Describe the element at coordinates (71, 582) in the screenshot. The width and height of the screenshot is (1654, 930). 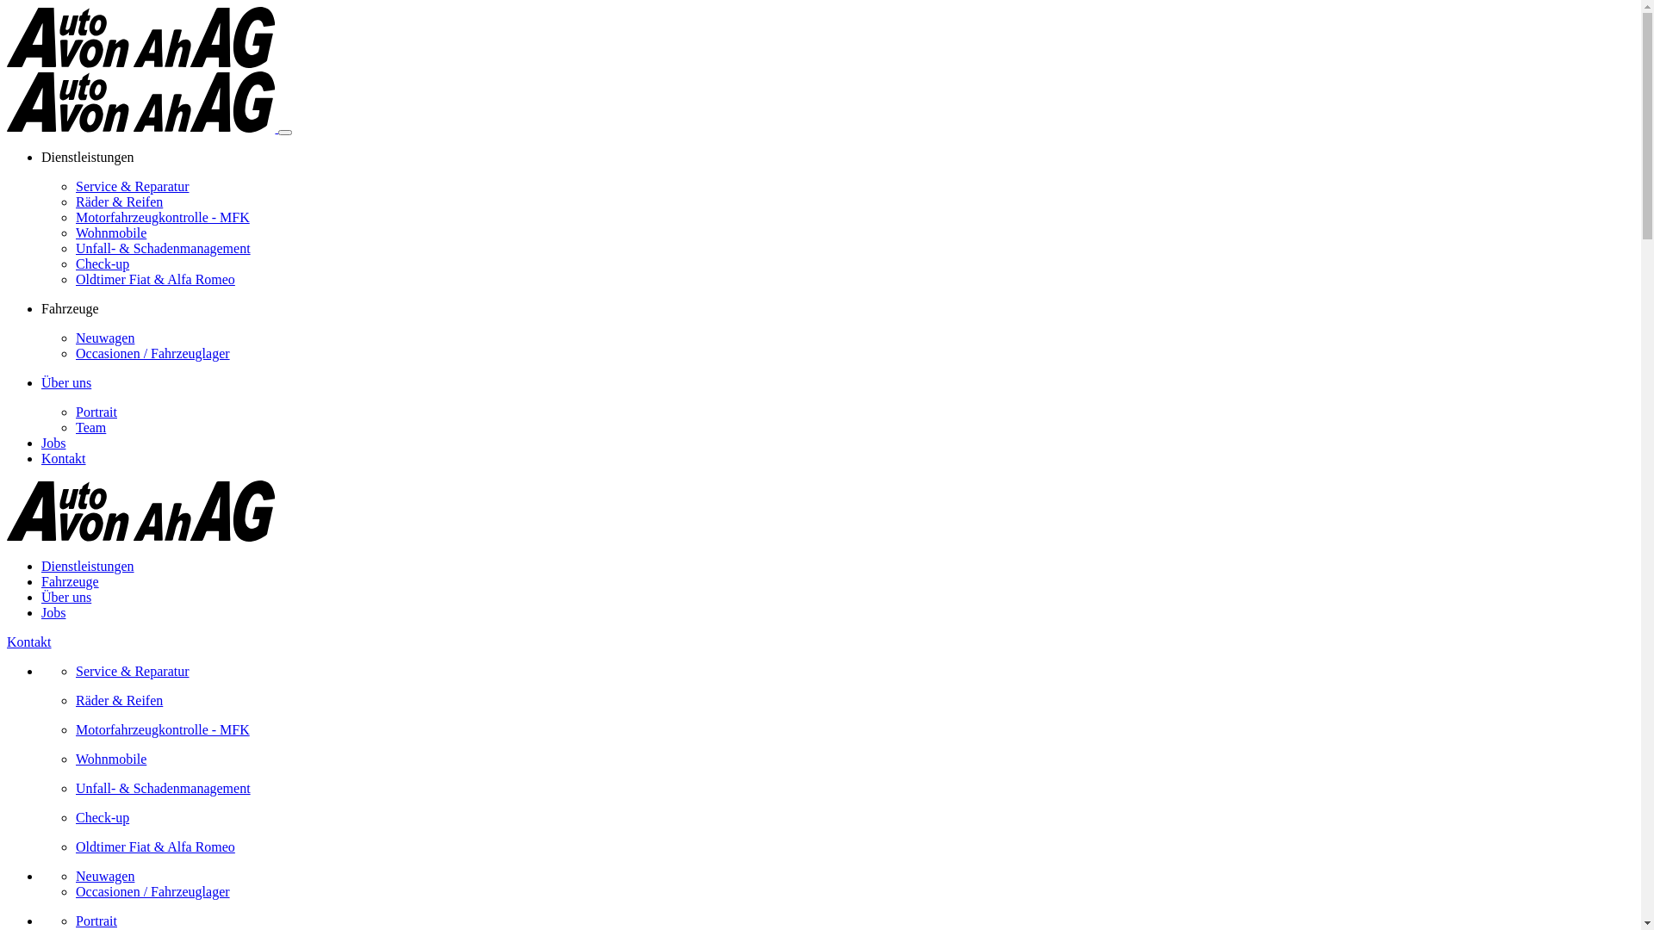
I see `Fahrzeuge` at that location.